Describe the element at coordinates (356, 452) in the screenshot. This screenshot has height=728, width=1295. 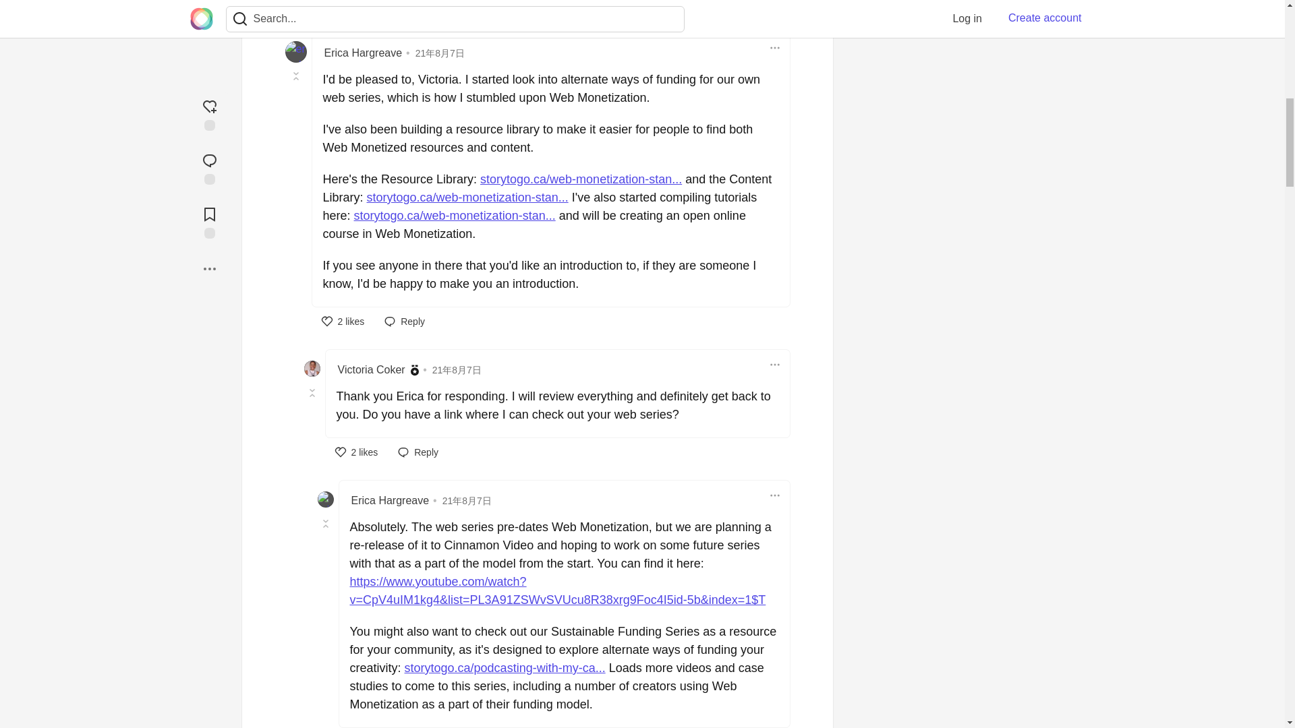
I see `Victoria Coker` at that location.